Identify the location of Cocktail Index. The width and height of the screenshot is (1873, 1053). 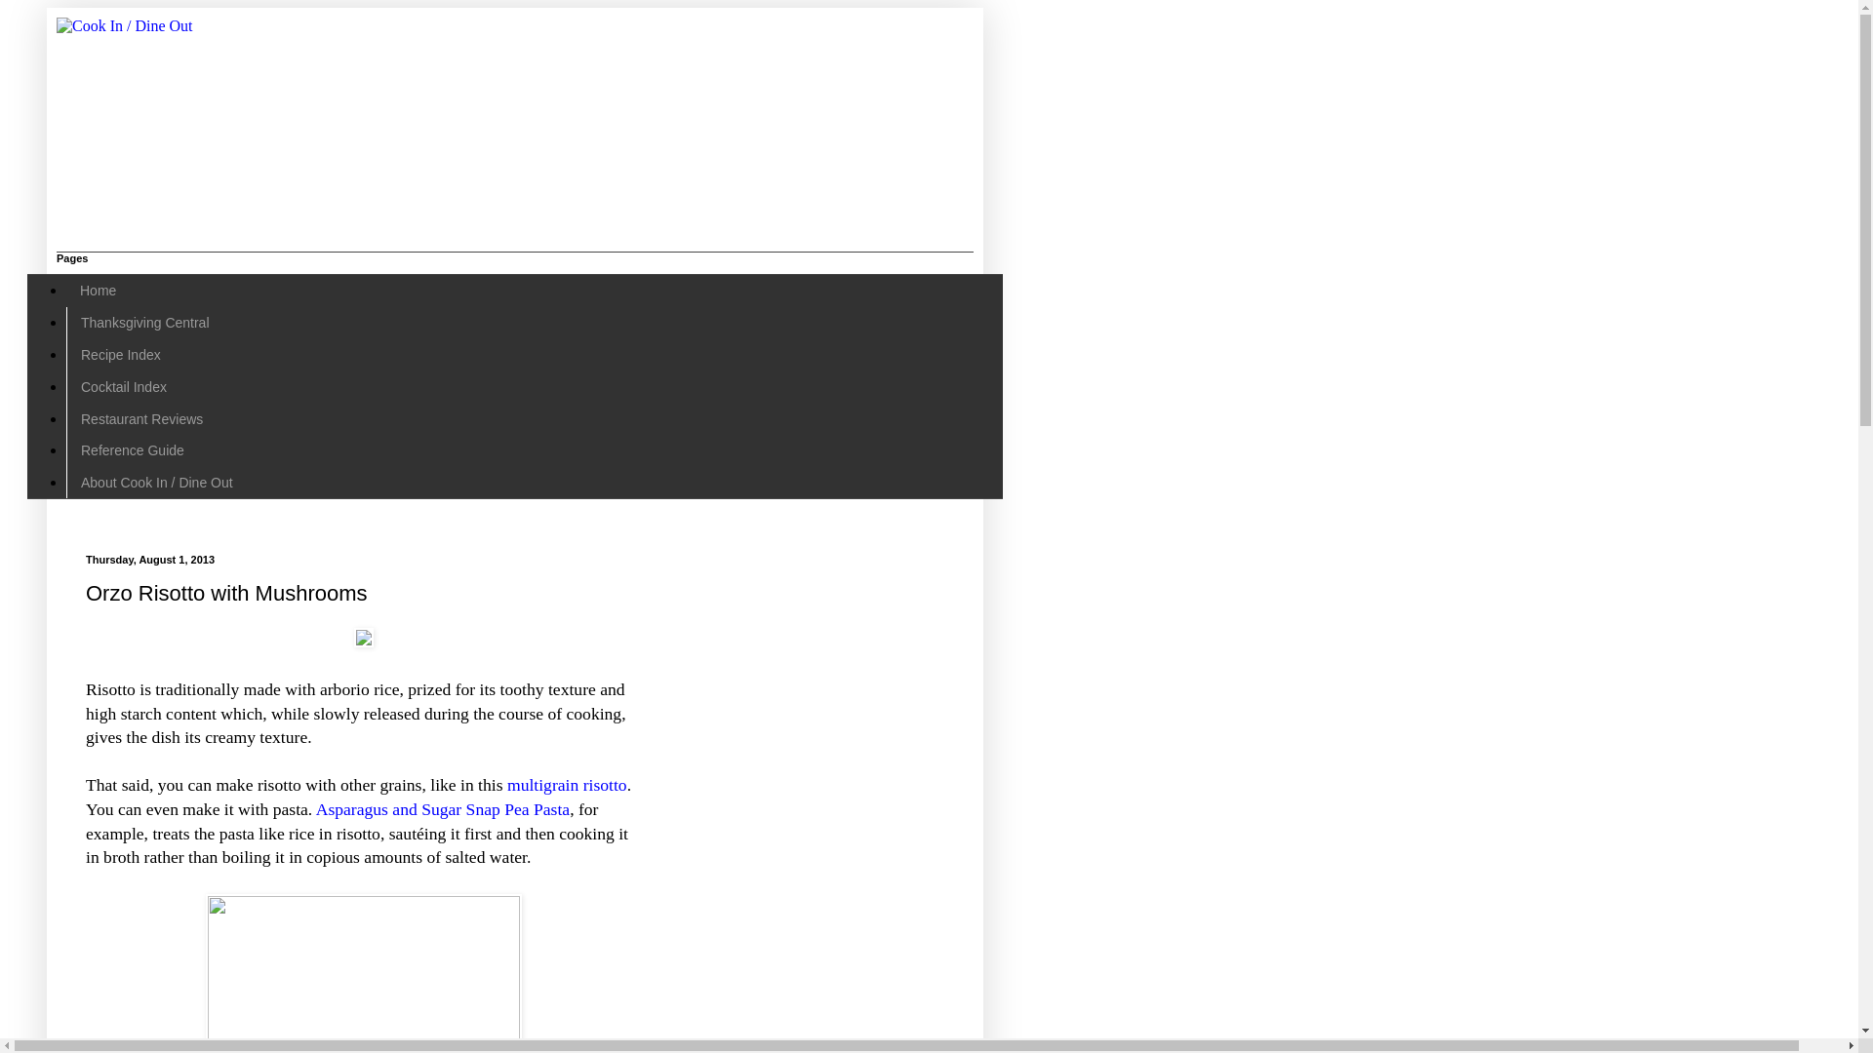
(123, 386).